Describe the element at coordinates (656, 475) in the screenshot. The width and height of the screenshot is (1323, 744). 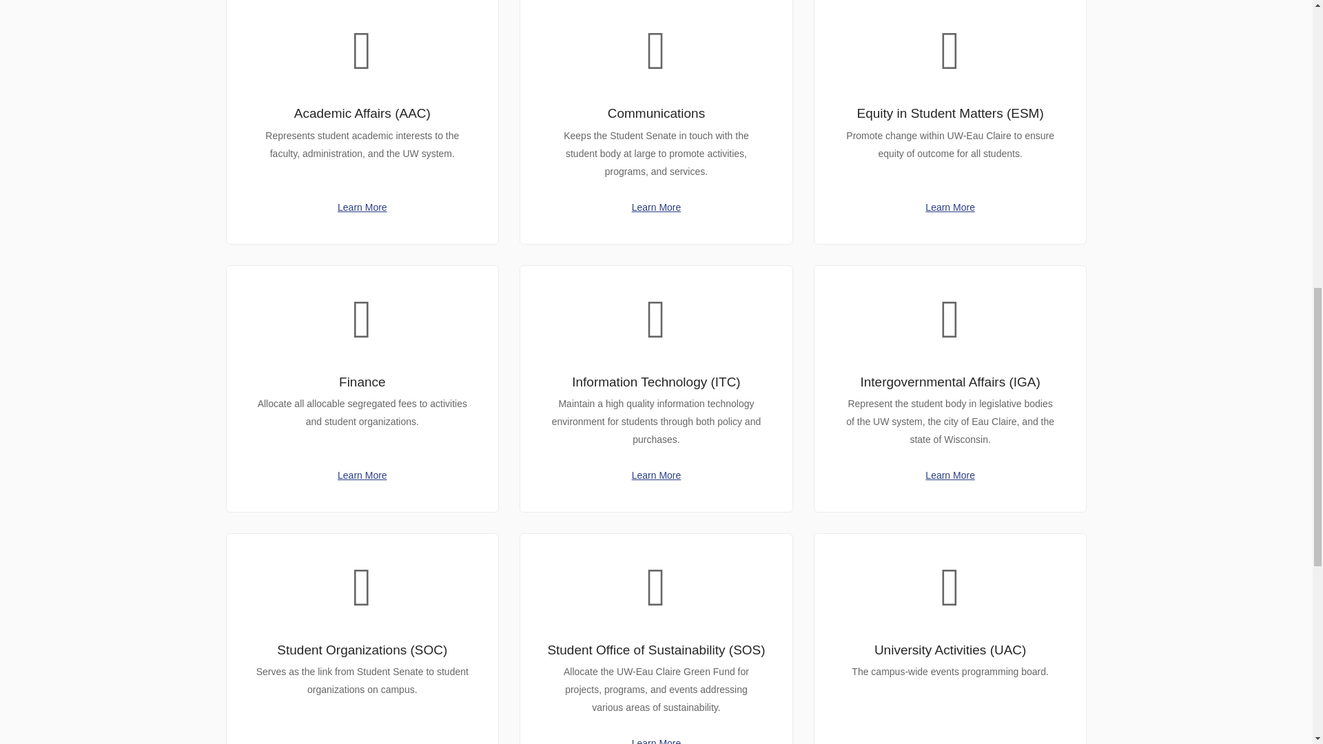
I see `Learn More` at that location.